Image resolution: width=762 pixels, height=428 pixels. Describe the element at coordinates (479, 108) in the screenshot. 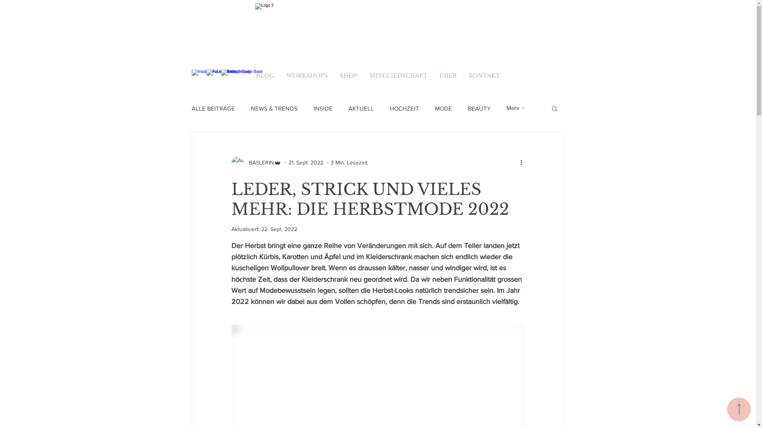

I see `BEAUTY` at that location.